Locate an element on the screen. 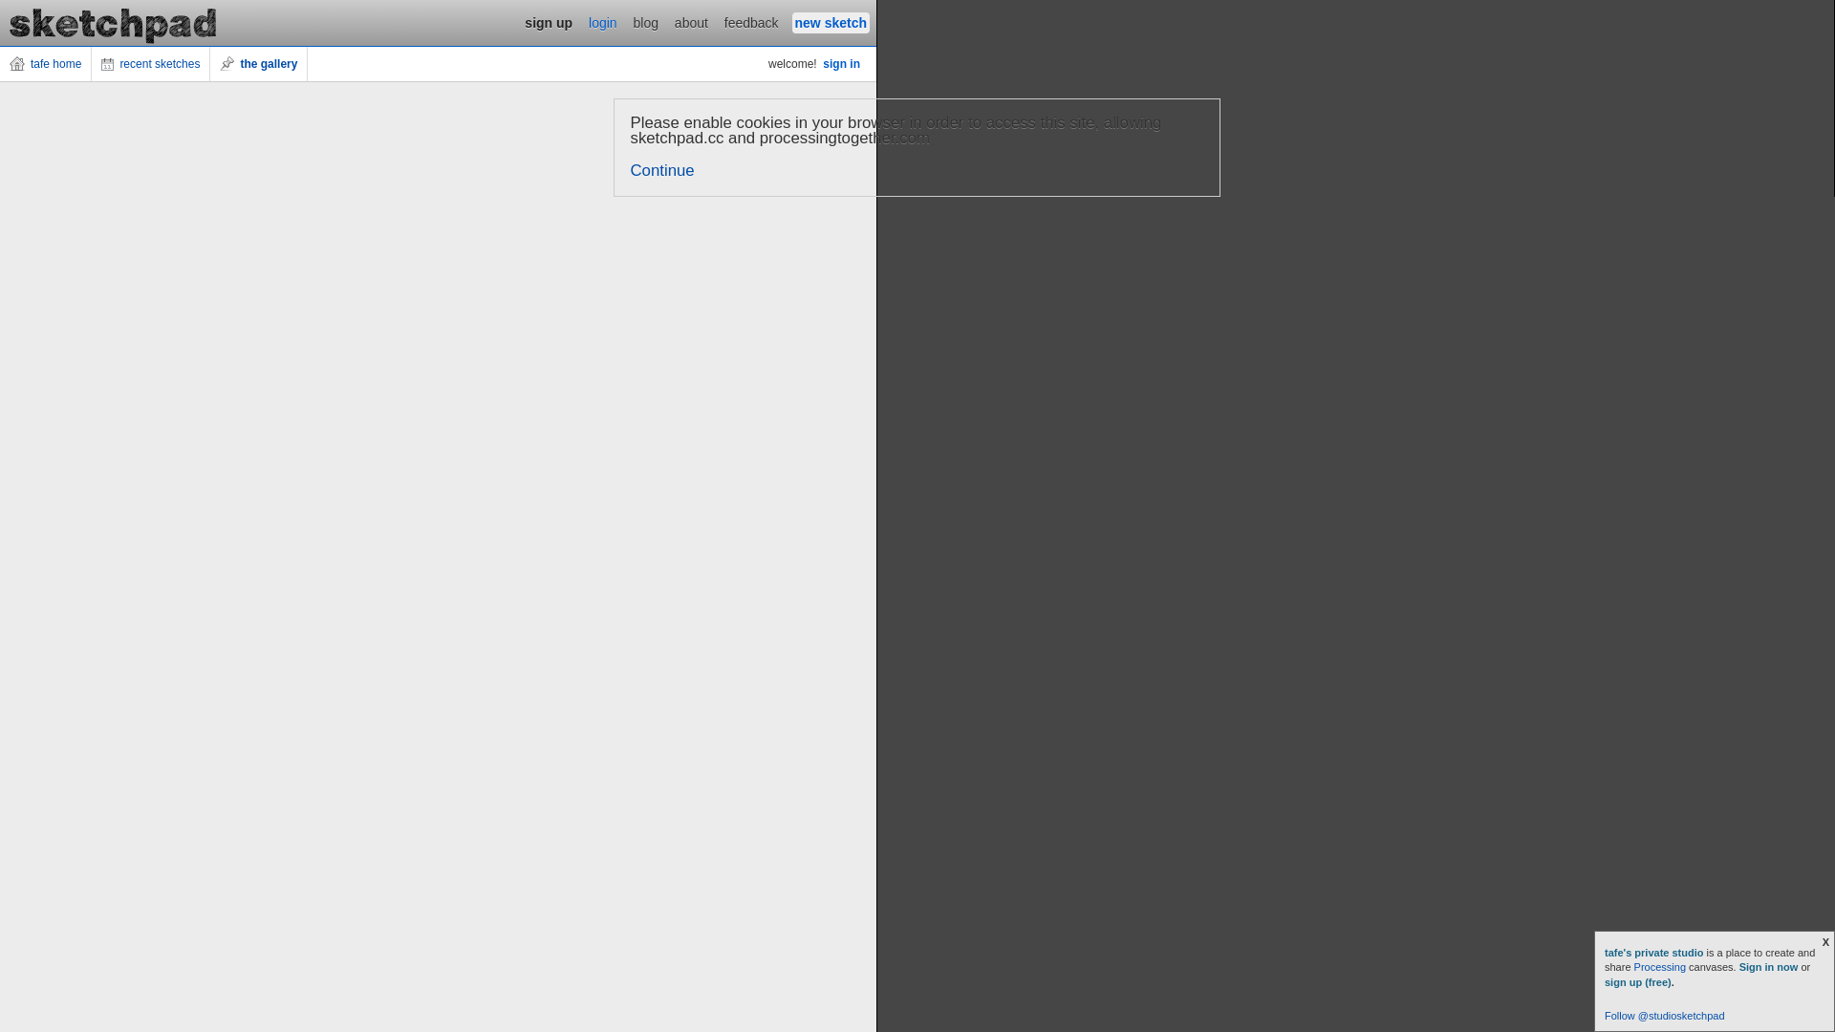 This screenshot has width=1835, height=1032. Processing is located at coordinates (1660, 967).